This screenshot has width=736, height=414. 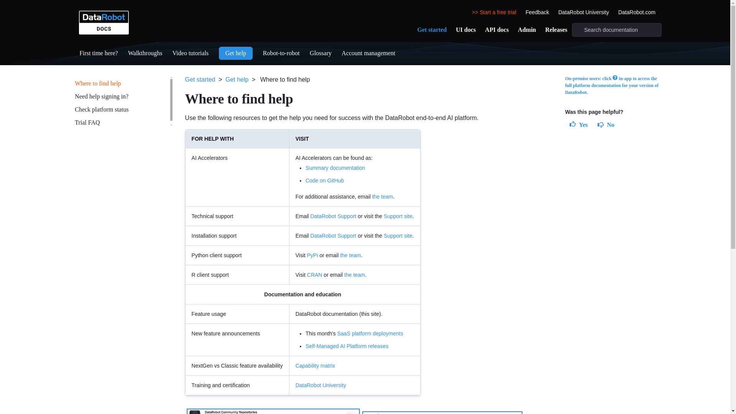 What do you see at coordinates (99, 53) in the screenshot?
I see `First time here?` at bounding box center [99, 53].